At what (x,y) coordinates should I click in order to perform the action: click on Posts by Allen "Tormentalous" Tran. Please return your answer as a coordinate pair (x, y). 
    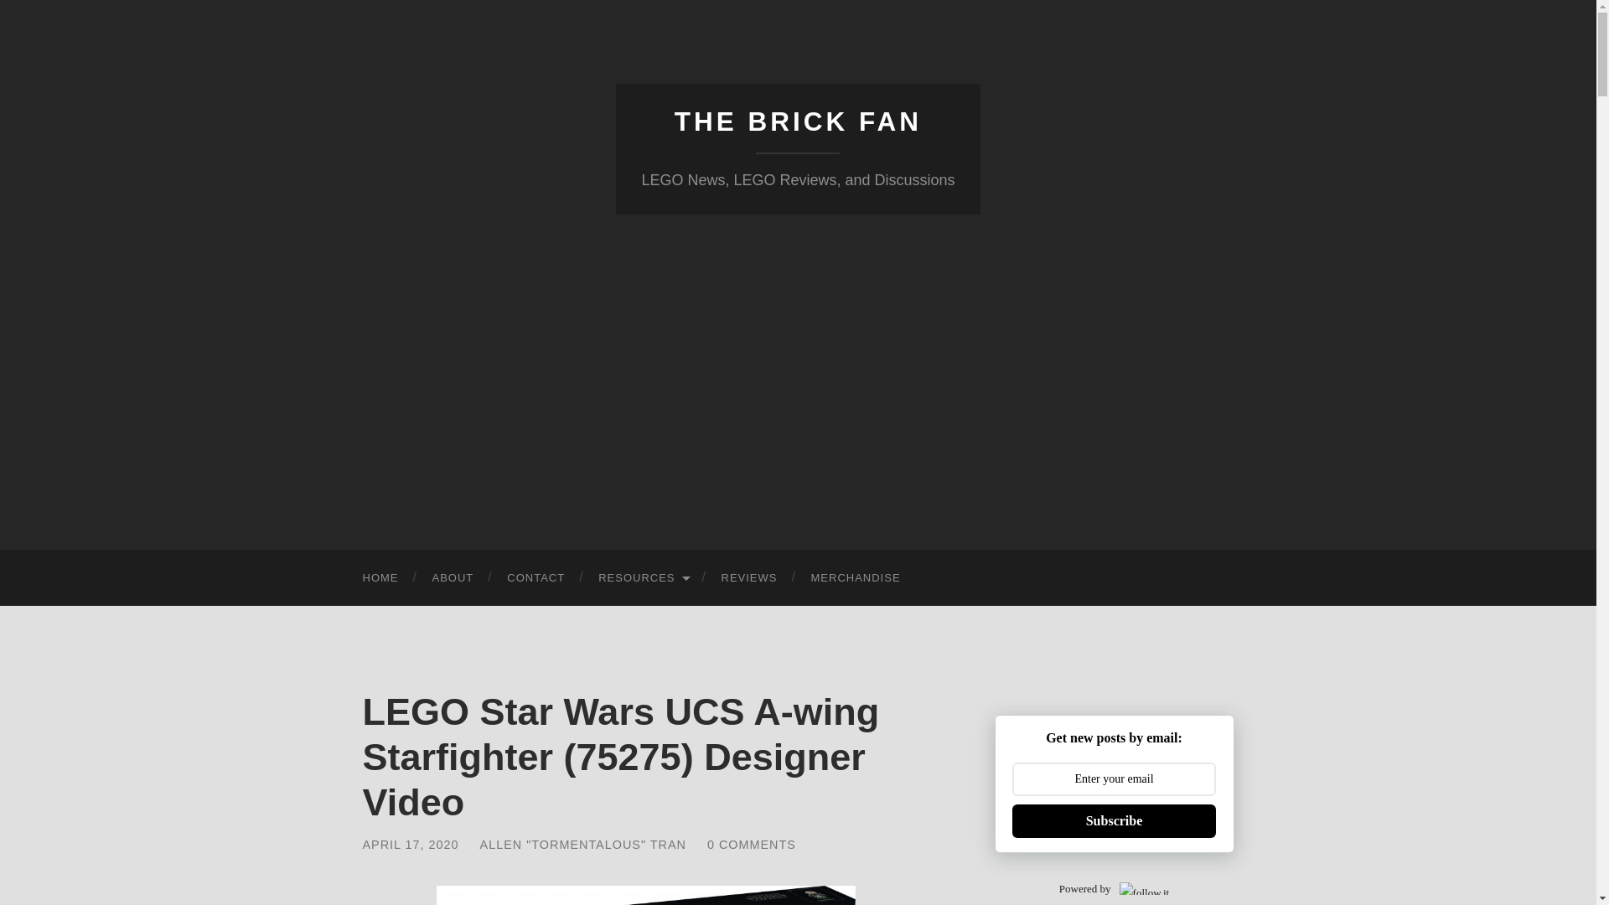
    Looking at the image, I should click on (583, 845).